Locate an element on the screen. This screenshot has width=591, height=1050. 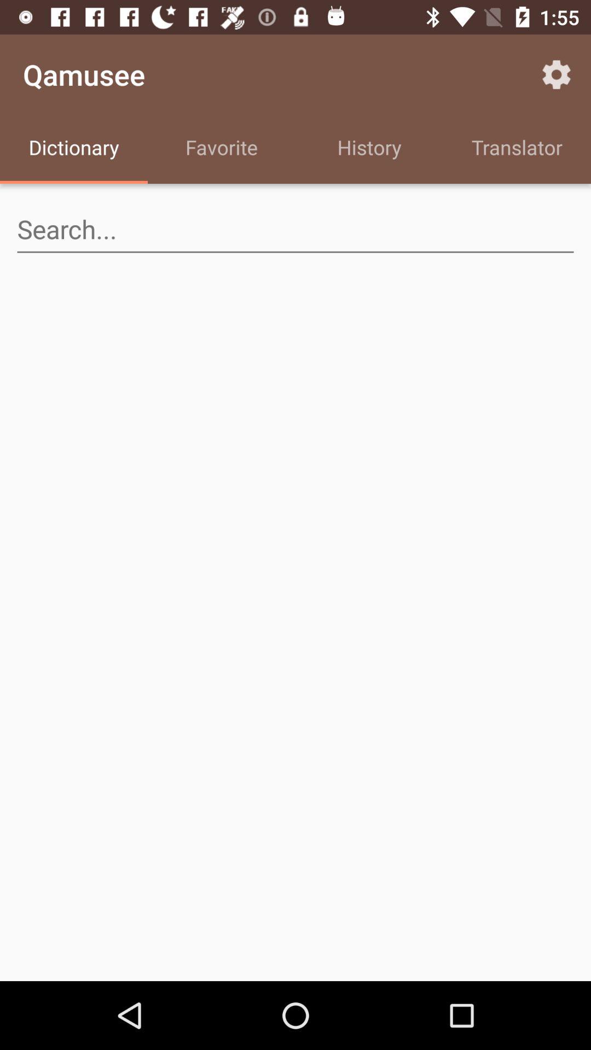
select item next to the history icon is located at coordinates (556, 74).